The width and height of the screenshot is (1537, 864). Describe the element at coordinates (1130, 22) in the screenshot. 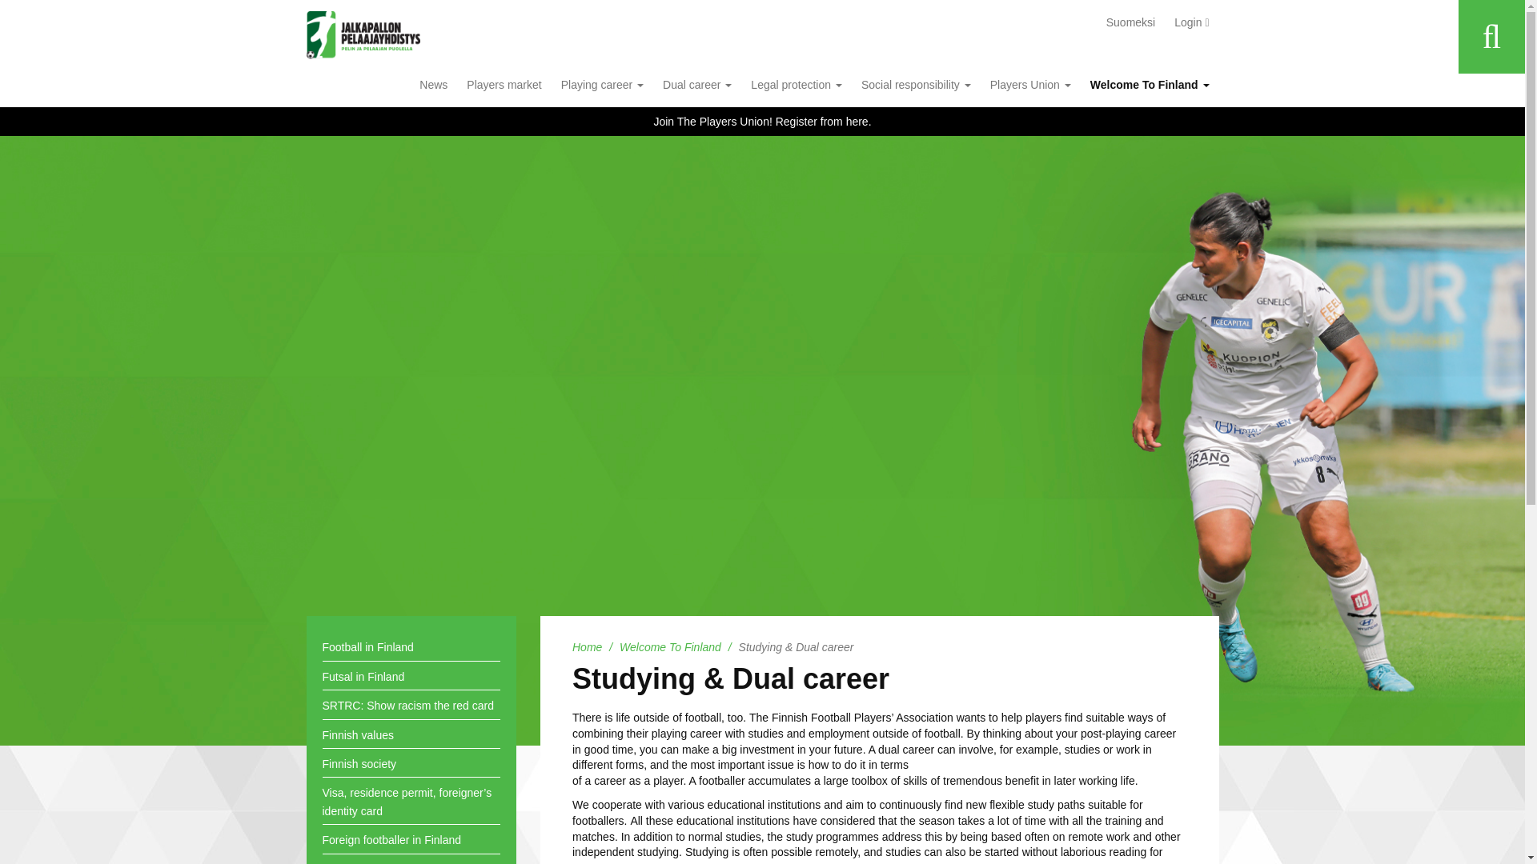

I see `Suomeksi` at that location.